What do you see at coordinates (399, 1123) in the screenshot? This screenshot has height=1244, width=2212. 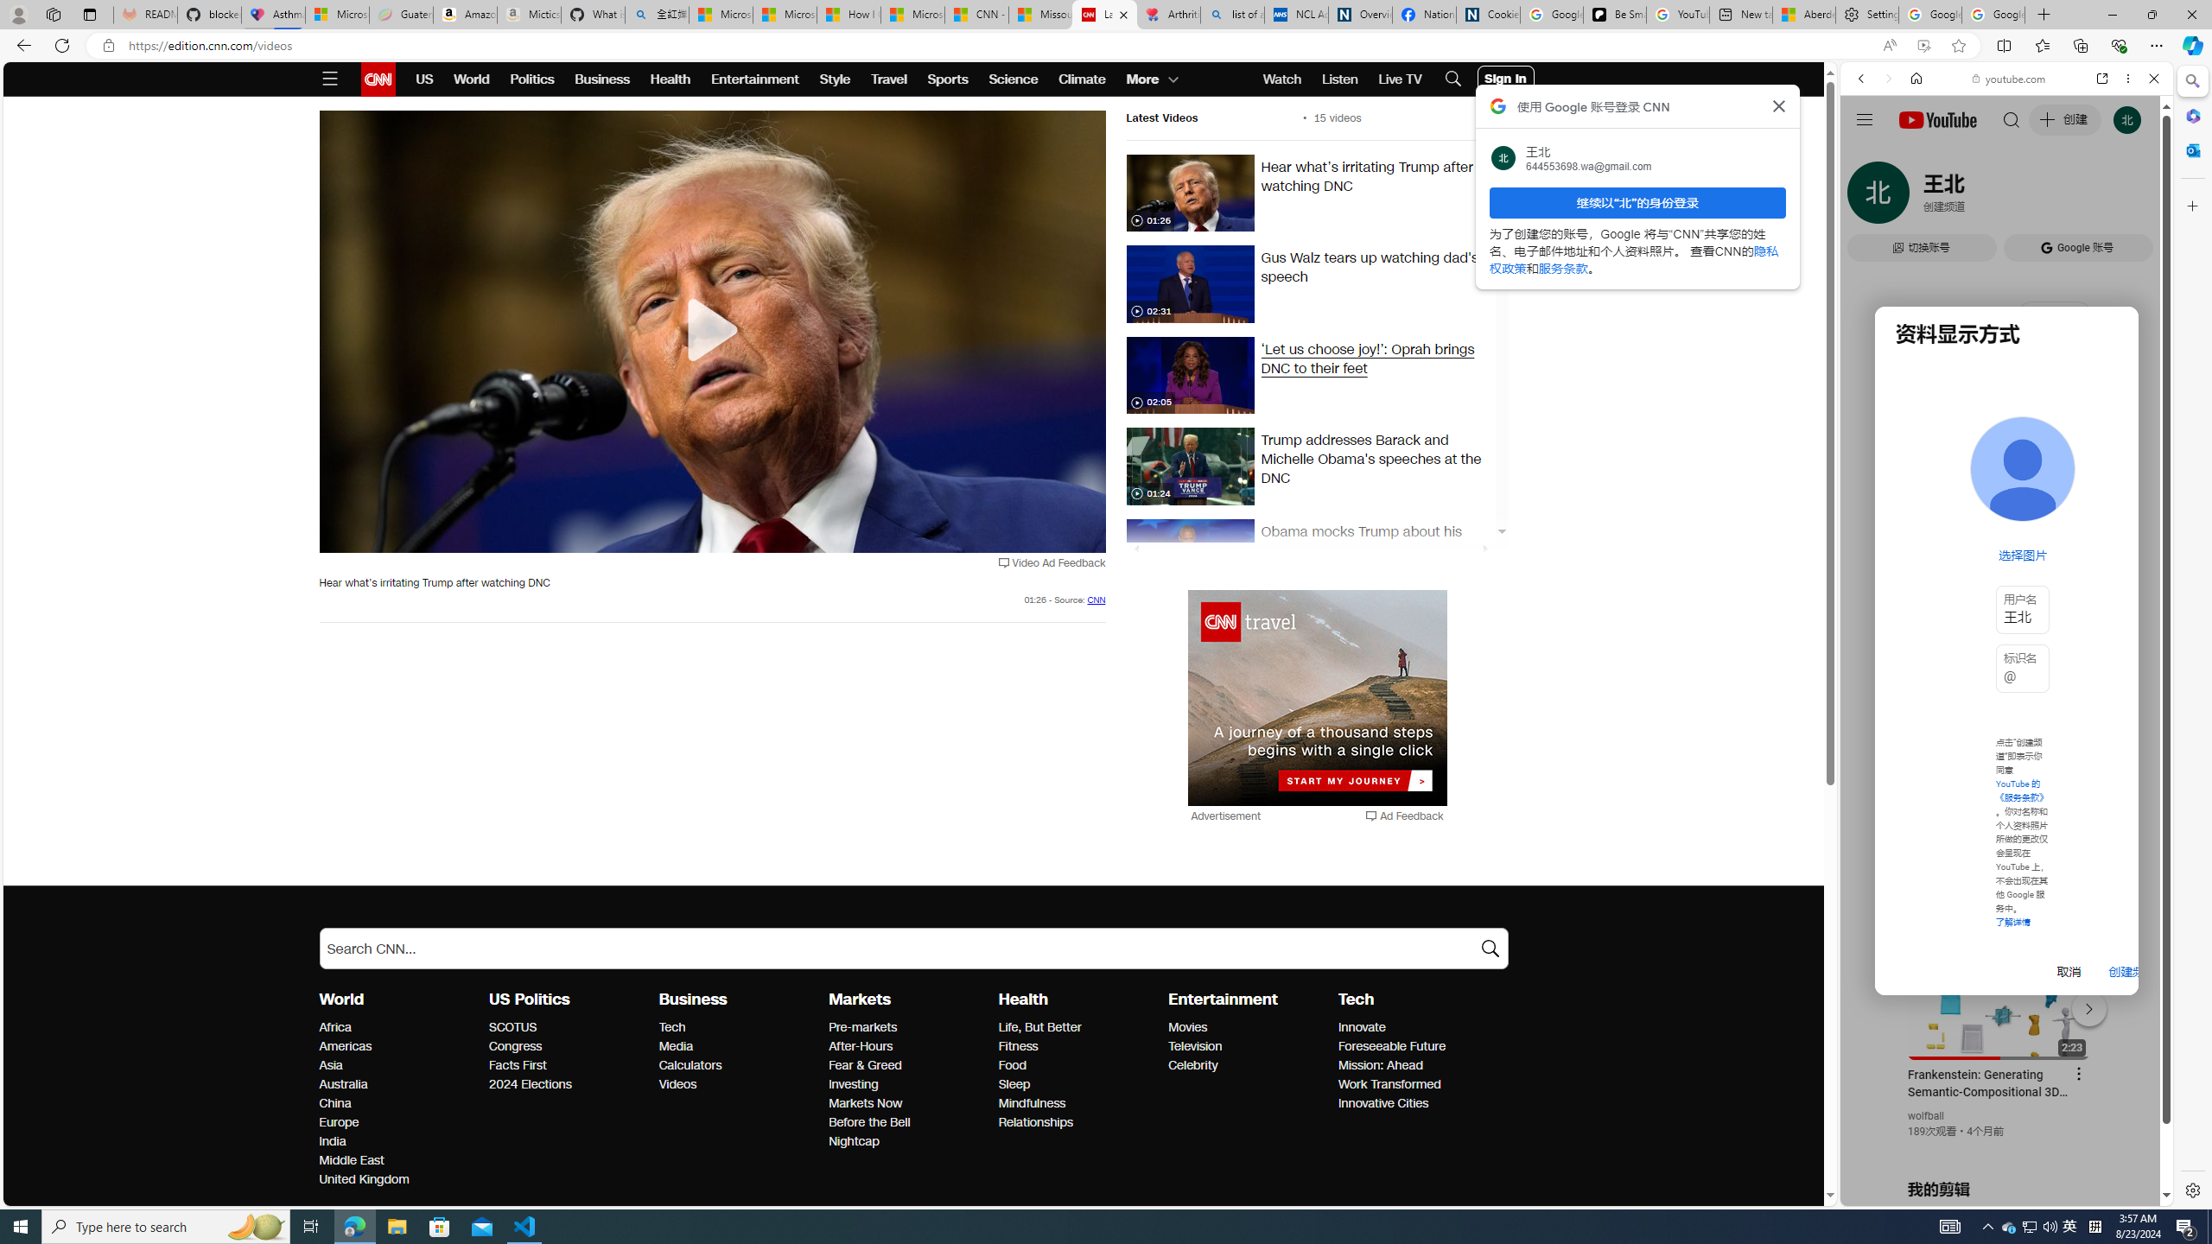 I see `Europe` at bounding box center [399, 1123].